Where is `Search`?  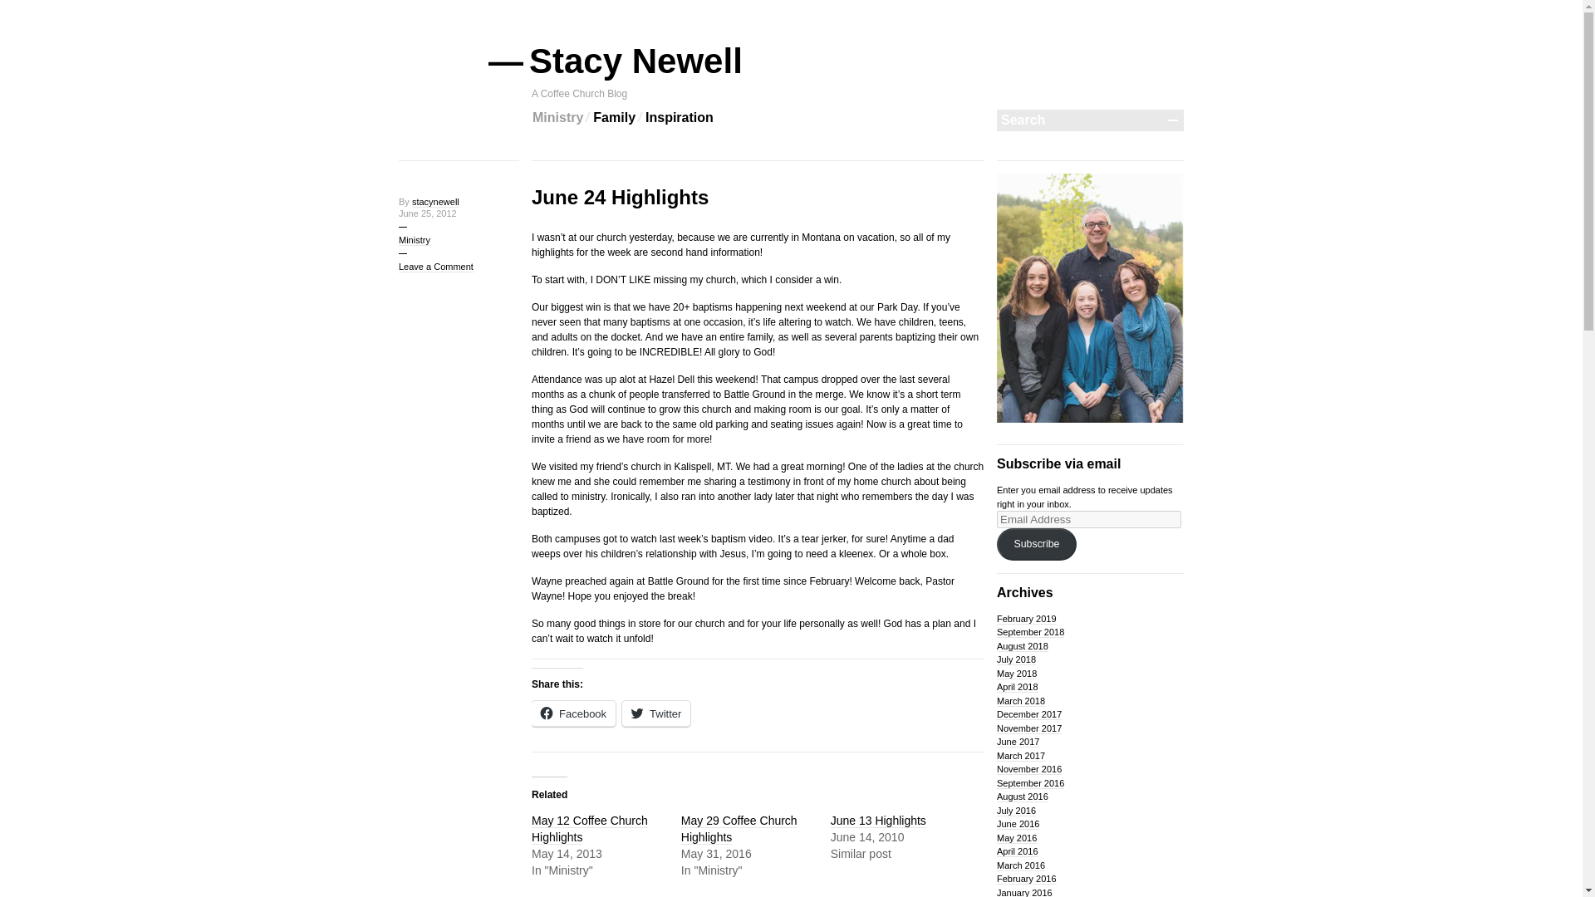
Search is located at coordinates (1080, 120).